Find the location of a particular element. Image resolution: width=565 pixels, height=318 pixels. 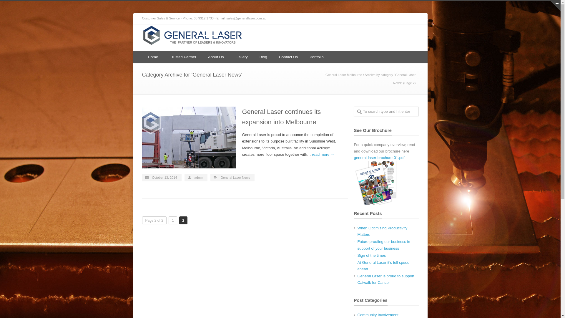

Home is located at coordinates (153, 57).